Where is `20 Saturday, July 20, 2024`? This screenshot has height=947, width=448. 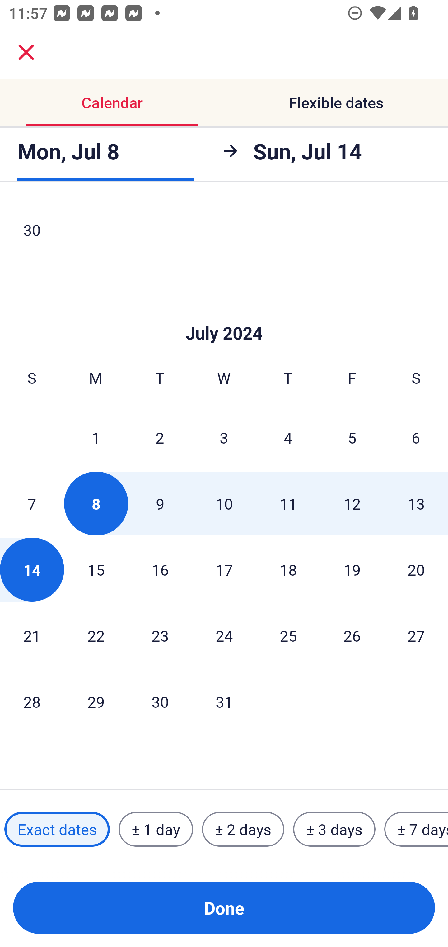 20 Saturday, July 20, 2024 is located at coordinates (416, 569).